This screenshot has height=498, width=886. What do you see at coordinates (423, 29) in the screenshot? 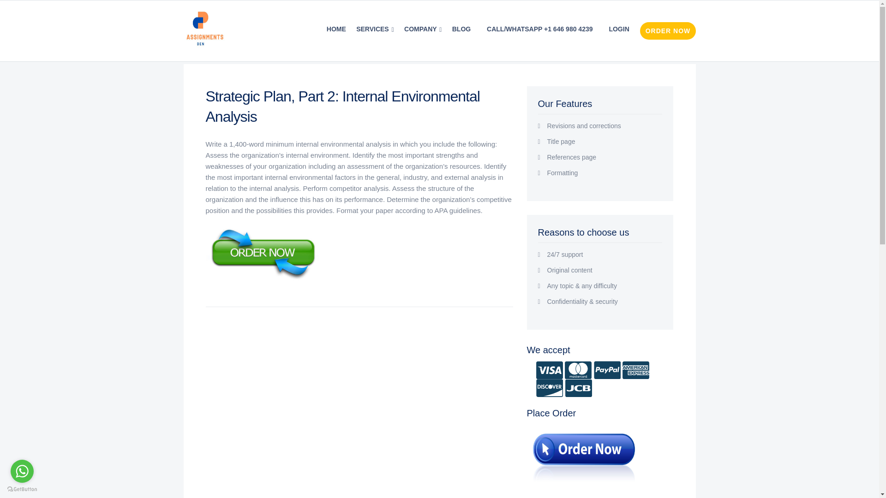
I see `COMPANY` at bounding box center [423, 29].